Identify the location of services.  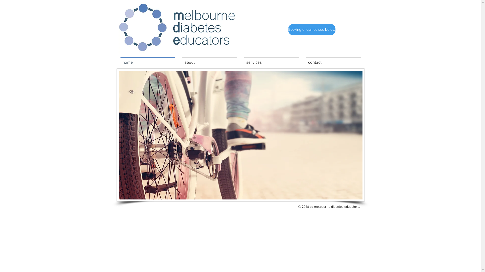
(271, 60).